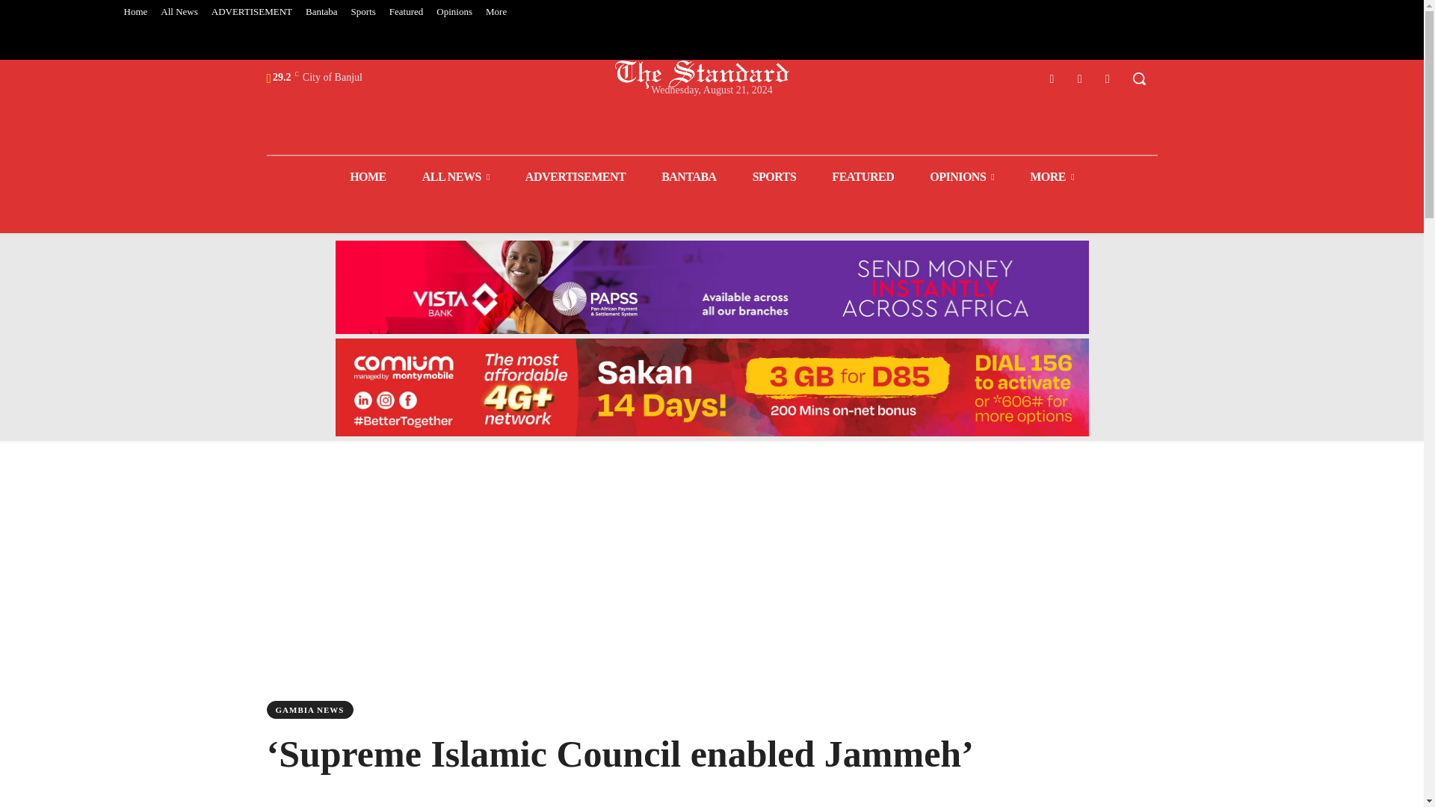 The height and width of the screenshot is (807, 1435). I want to click on All News, so click(178, 12).